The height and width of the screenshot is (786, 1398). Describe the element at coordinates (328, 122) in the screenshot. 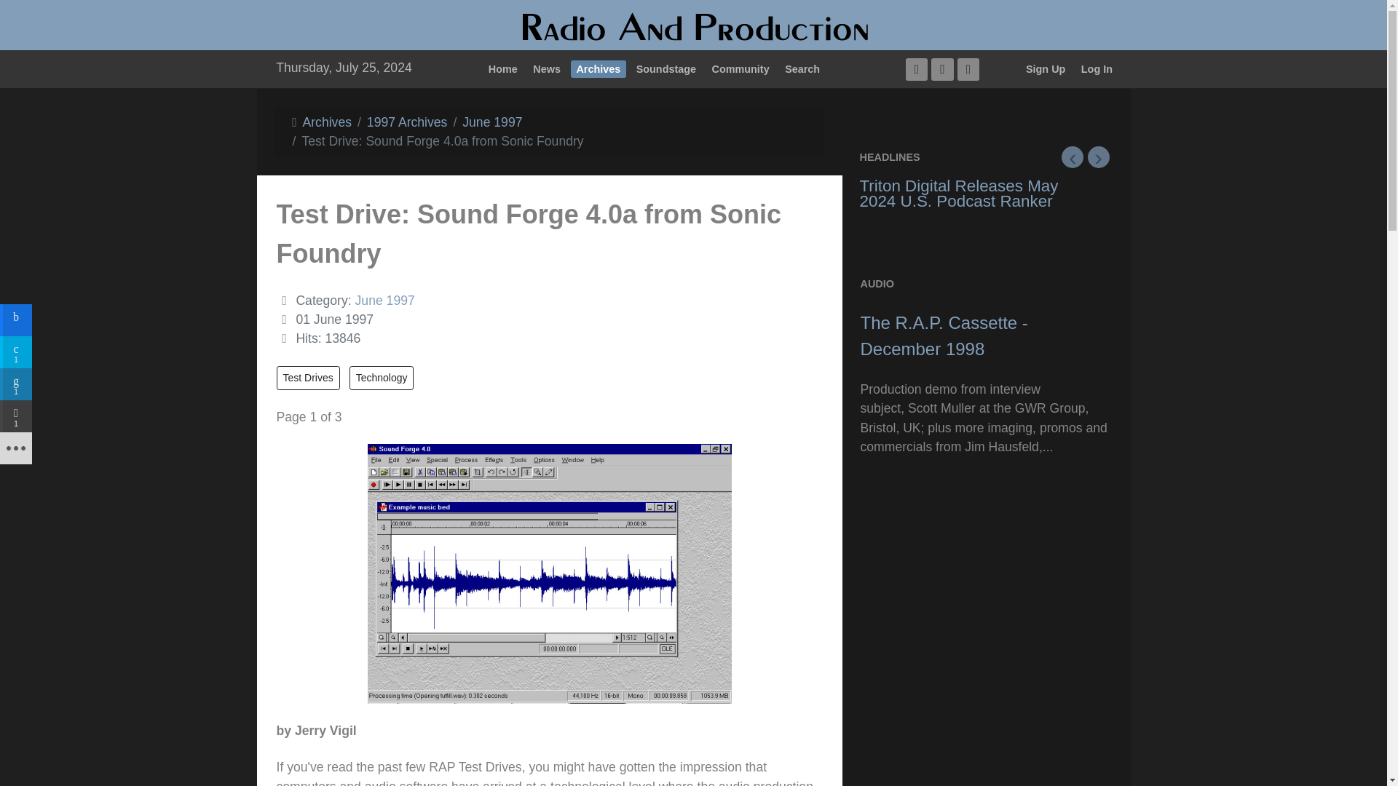

I see `Archives` at that location.